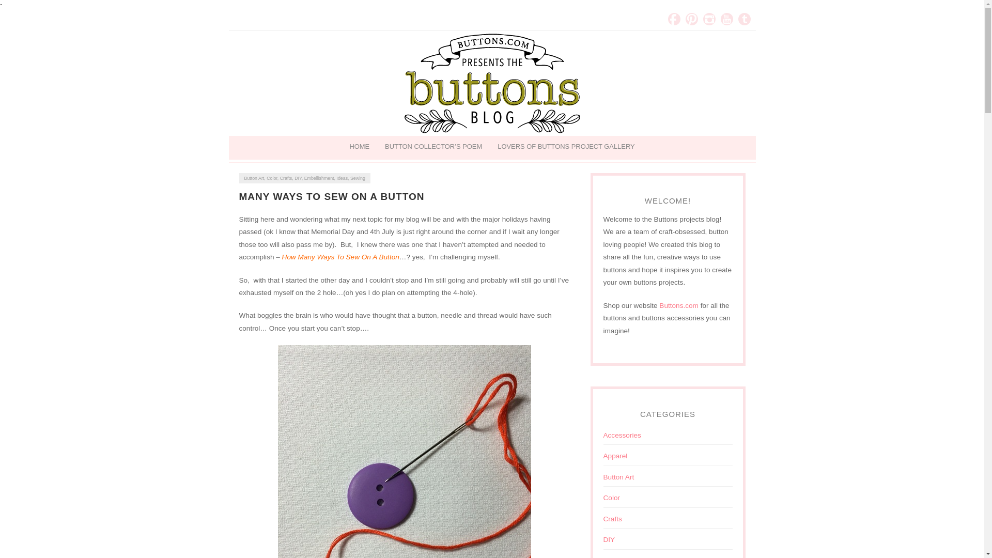  Describe the element at coordinates (298, 178) in the screenshot. I see `DIY` at that location.